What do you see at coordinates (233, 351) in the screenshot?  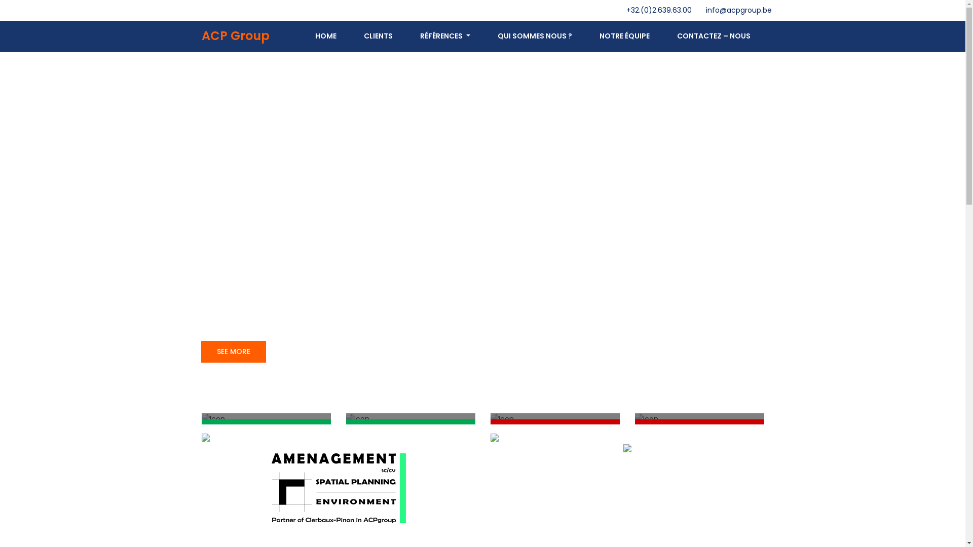 I see `SEE MORE` at bounding box center [233, 351].